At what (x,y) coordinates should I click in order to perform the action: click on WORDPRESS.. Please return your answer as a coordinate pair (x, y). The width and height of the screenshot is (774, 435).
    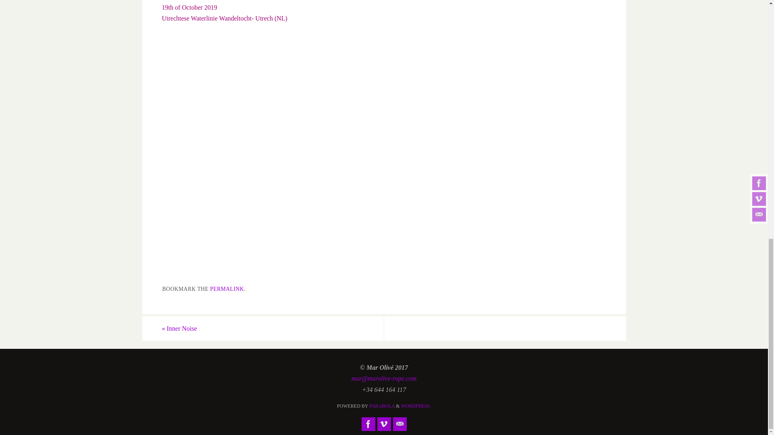
    Looking at the image, I should click on (416, 406).